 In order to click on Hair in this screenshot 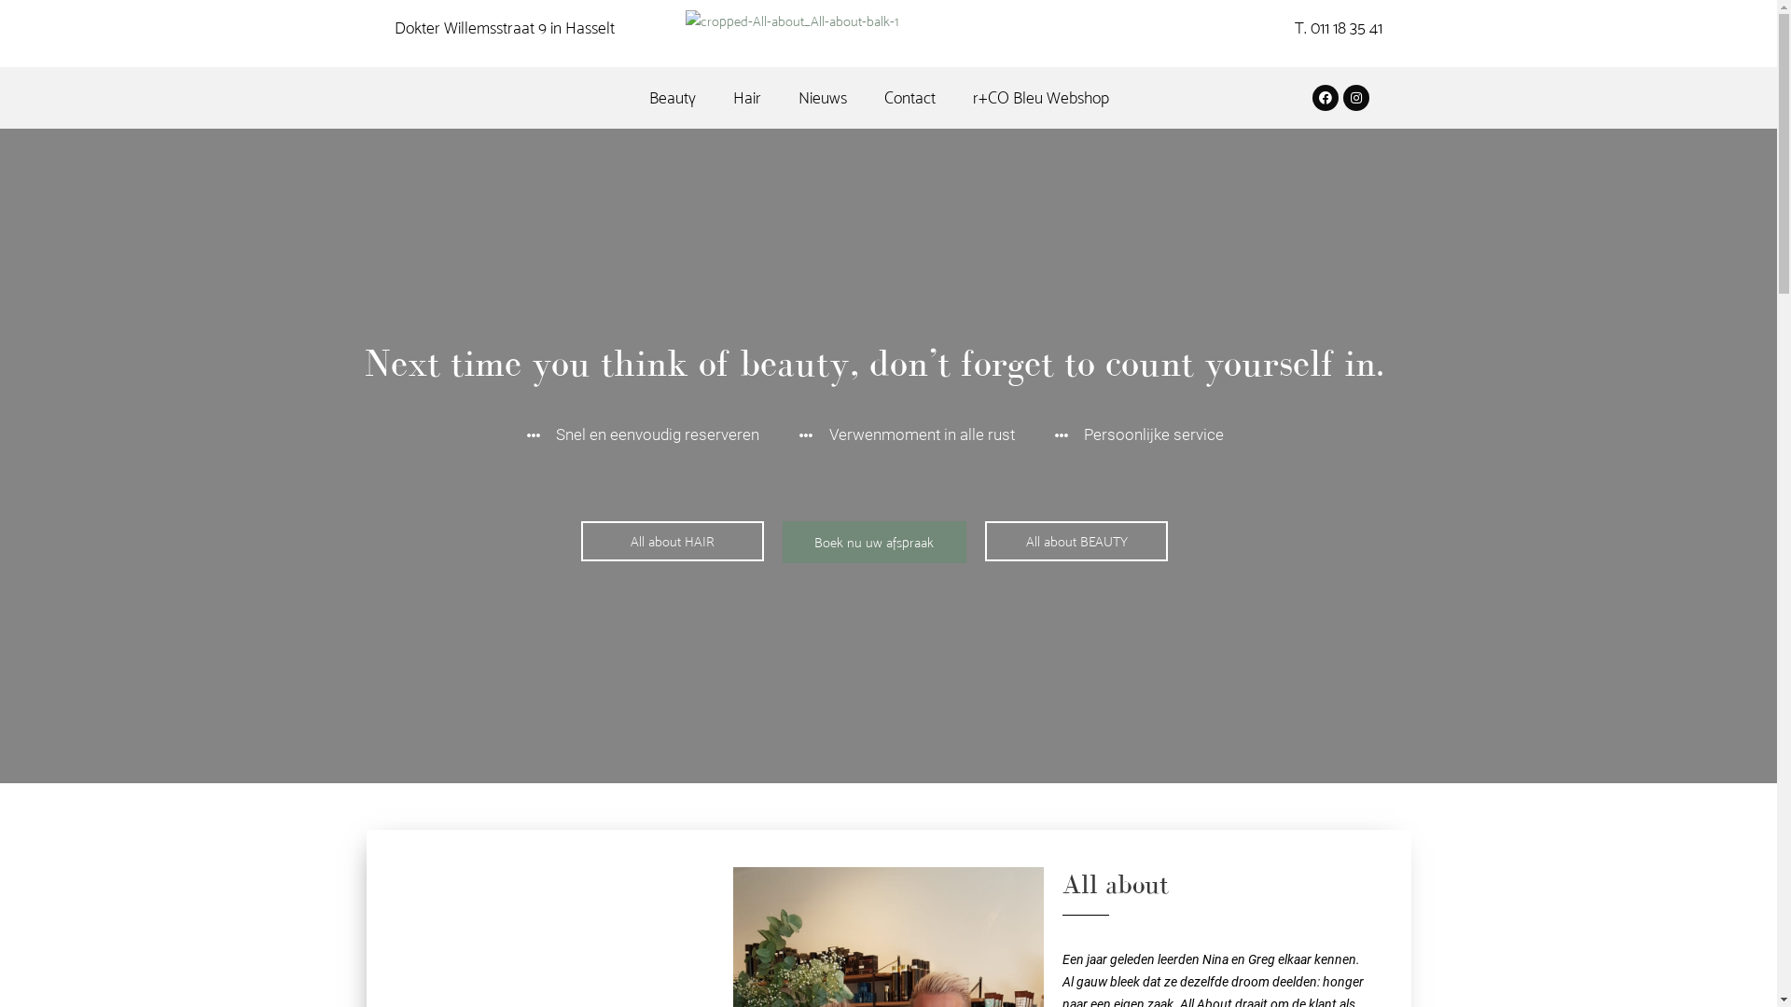, I will do `click(747, 98)`.